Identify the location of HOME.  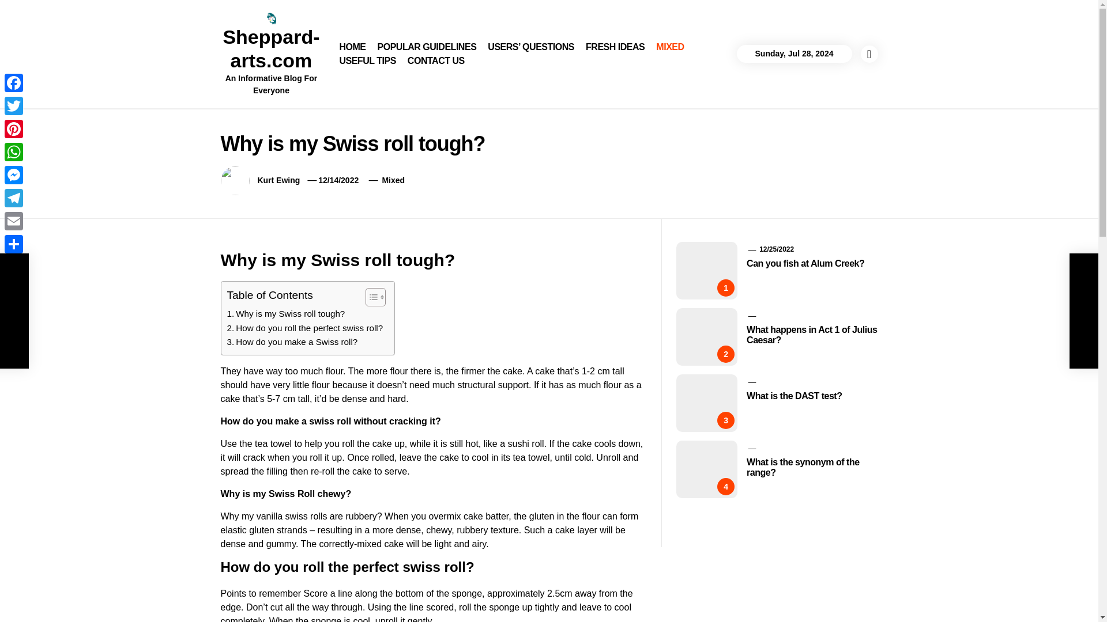
(352, 47).